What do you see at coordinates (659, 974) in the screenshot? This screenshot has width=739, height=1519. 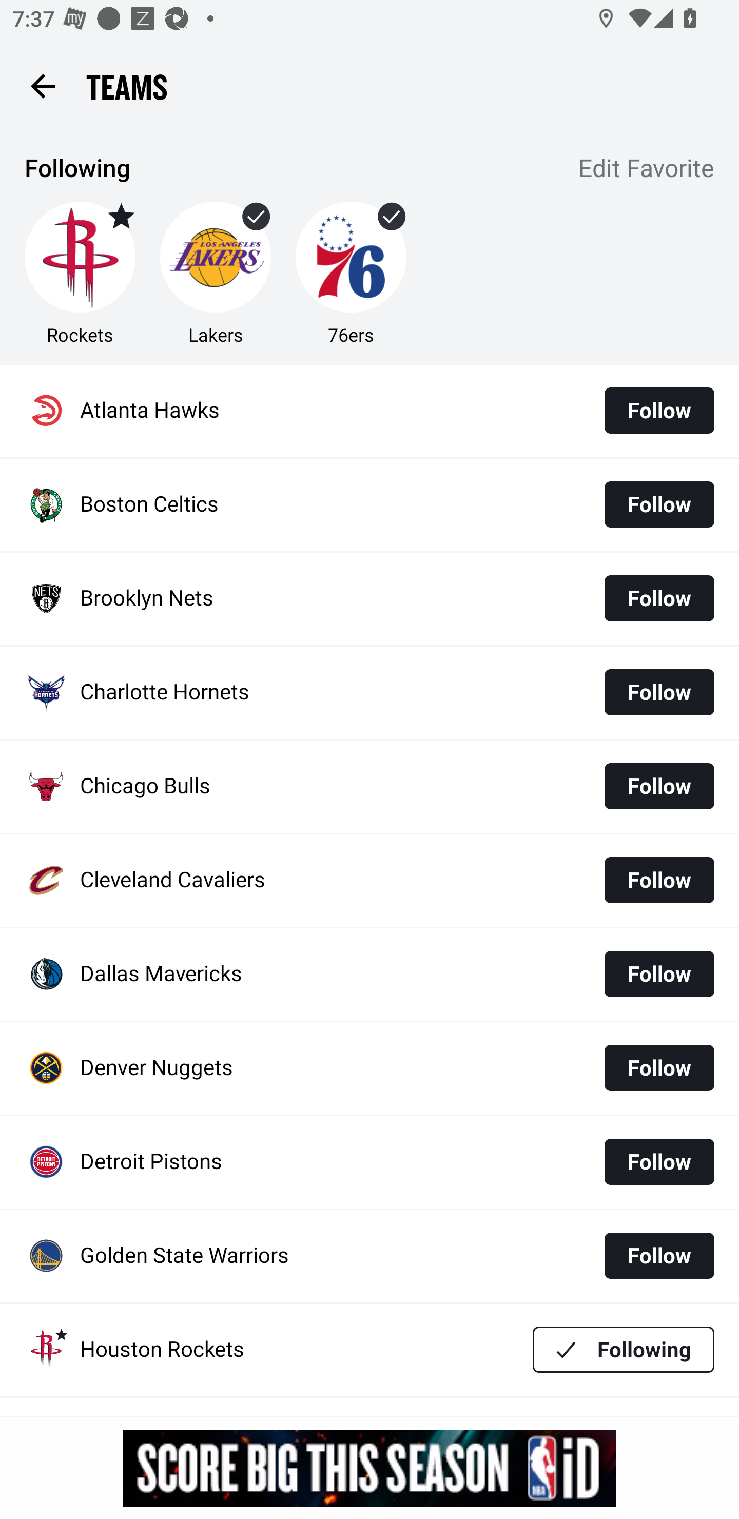 I see `Follow` at bounding box center [659, 974].